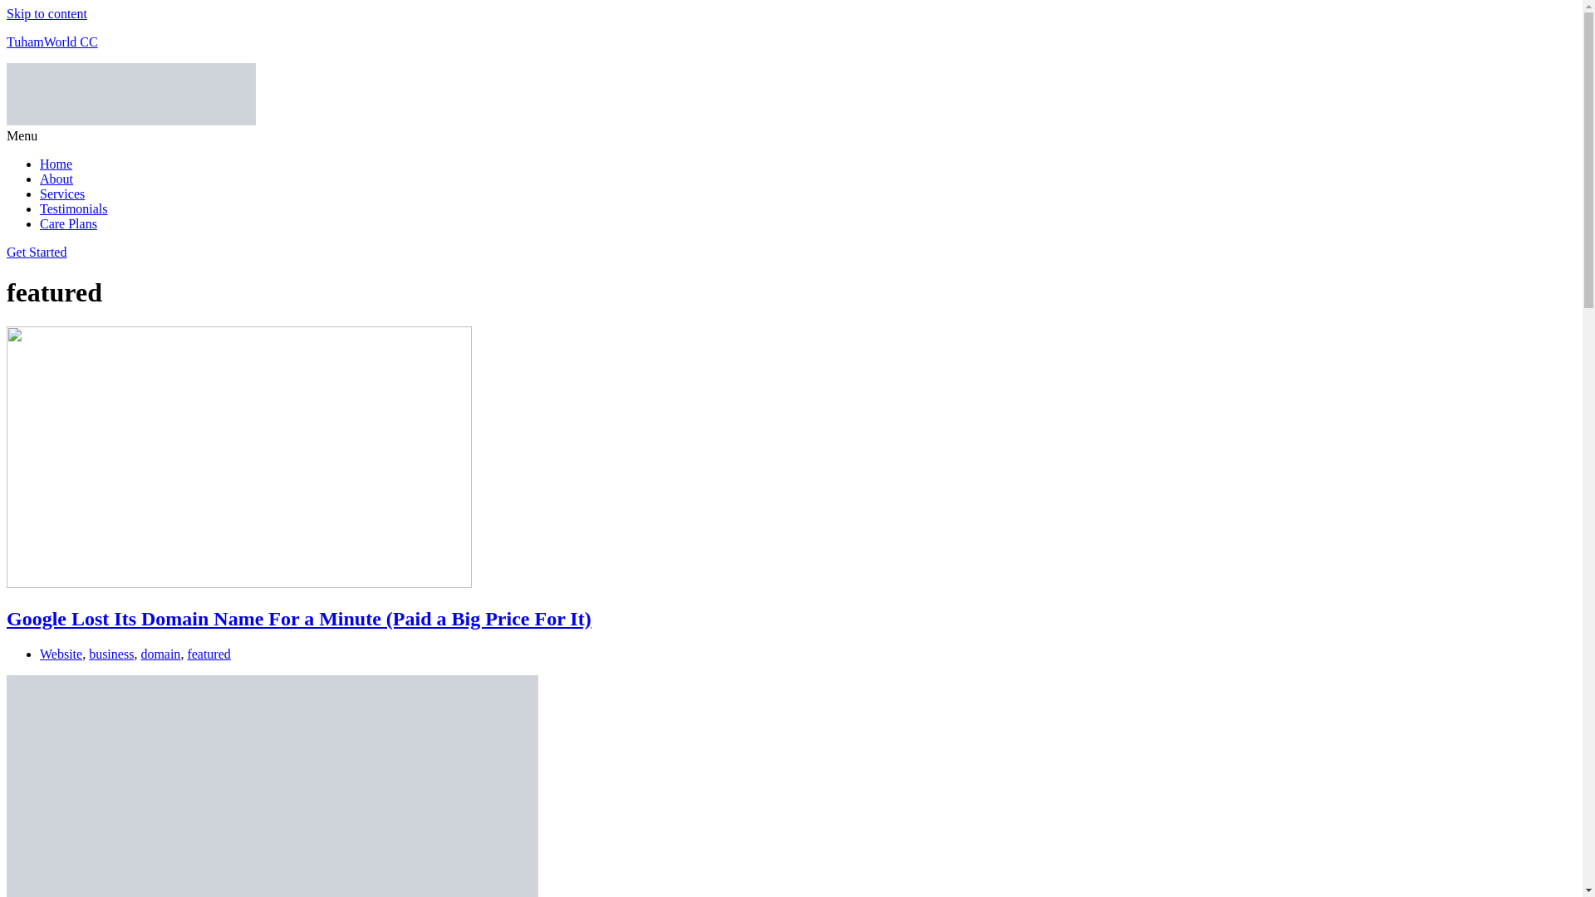 The height and width of the screenshot is (897, 1595). What do you see at coordinates (61, 193) in the screenshot?
I see `Services` at bounding box center [61, 193].